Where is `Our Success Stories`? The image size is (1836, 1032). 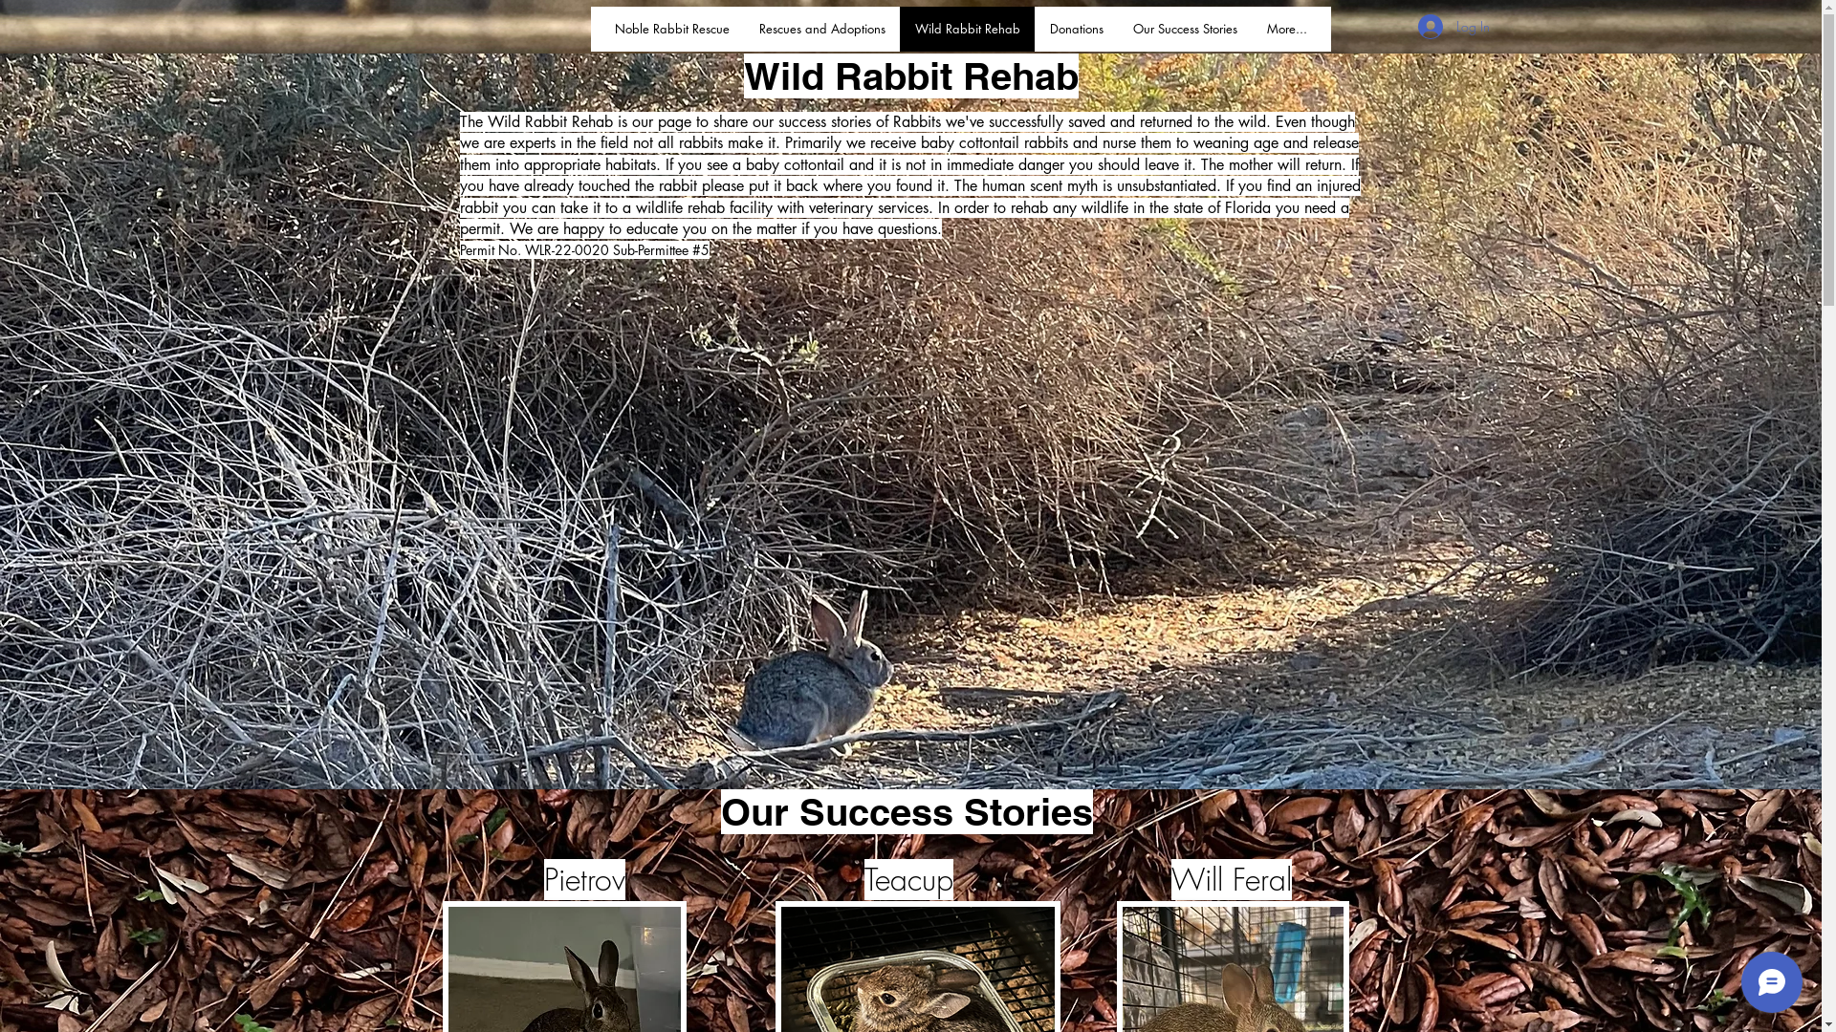
Our Success Stories is located at coordinates (1185, 29).